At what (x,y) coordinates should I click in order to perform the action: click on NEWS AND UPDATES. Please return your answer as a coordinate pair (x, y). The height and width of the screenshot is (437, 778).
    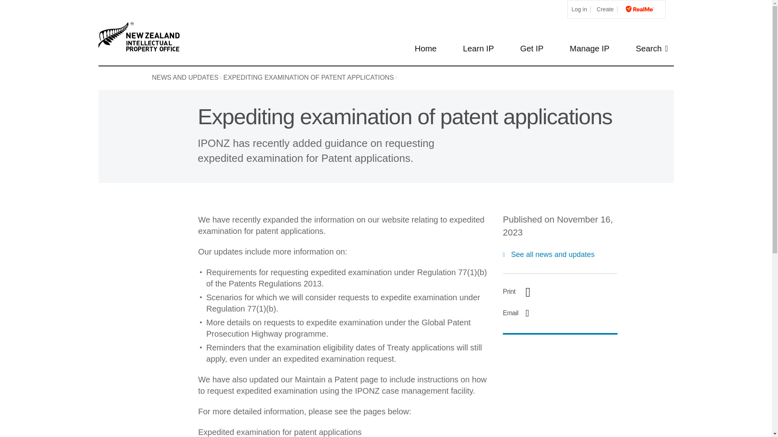
    Looking at the image, I should click on (186, 77).